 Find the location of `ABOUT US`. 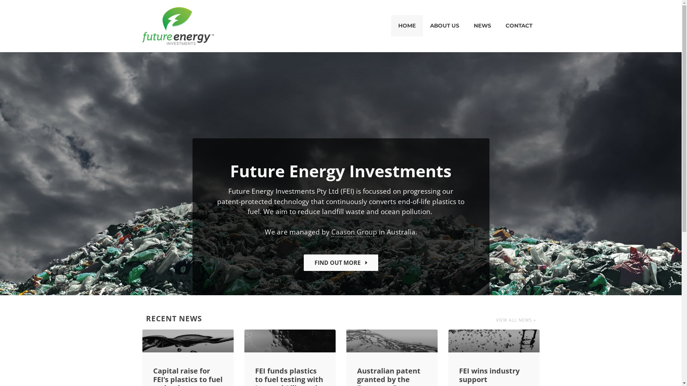

ABOUT US is located at coordinates (445, 26).